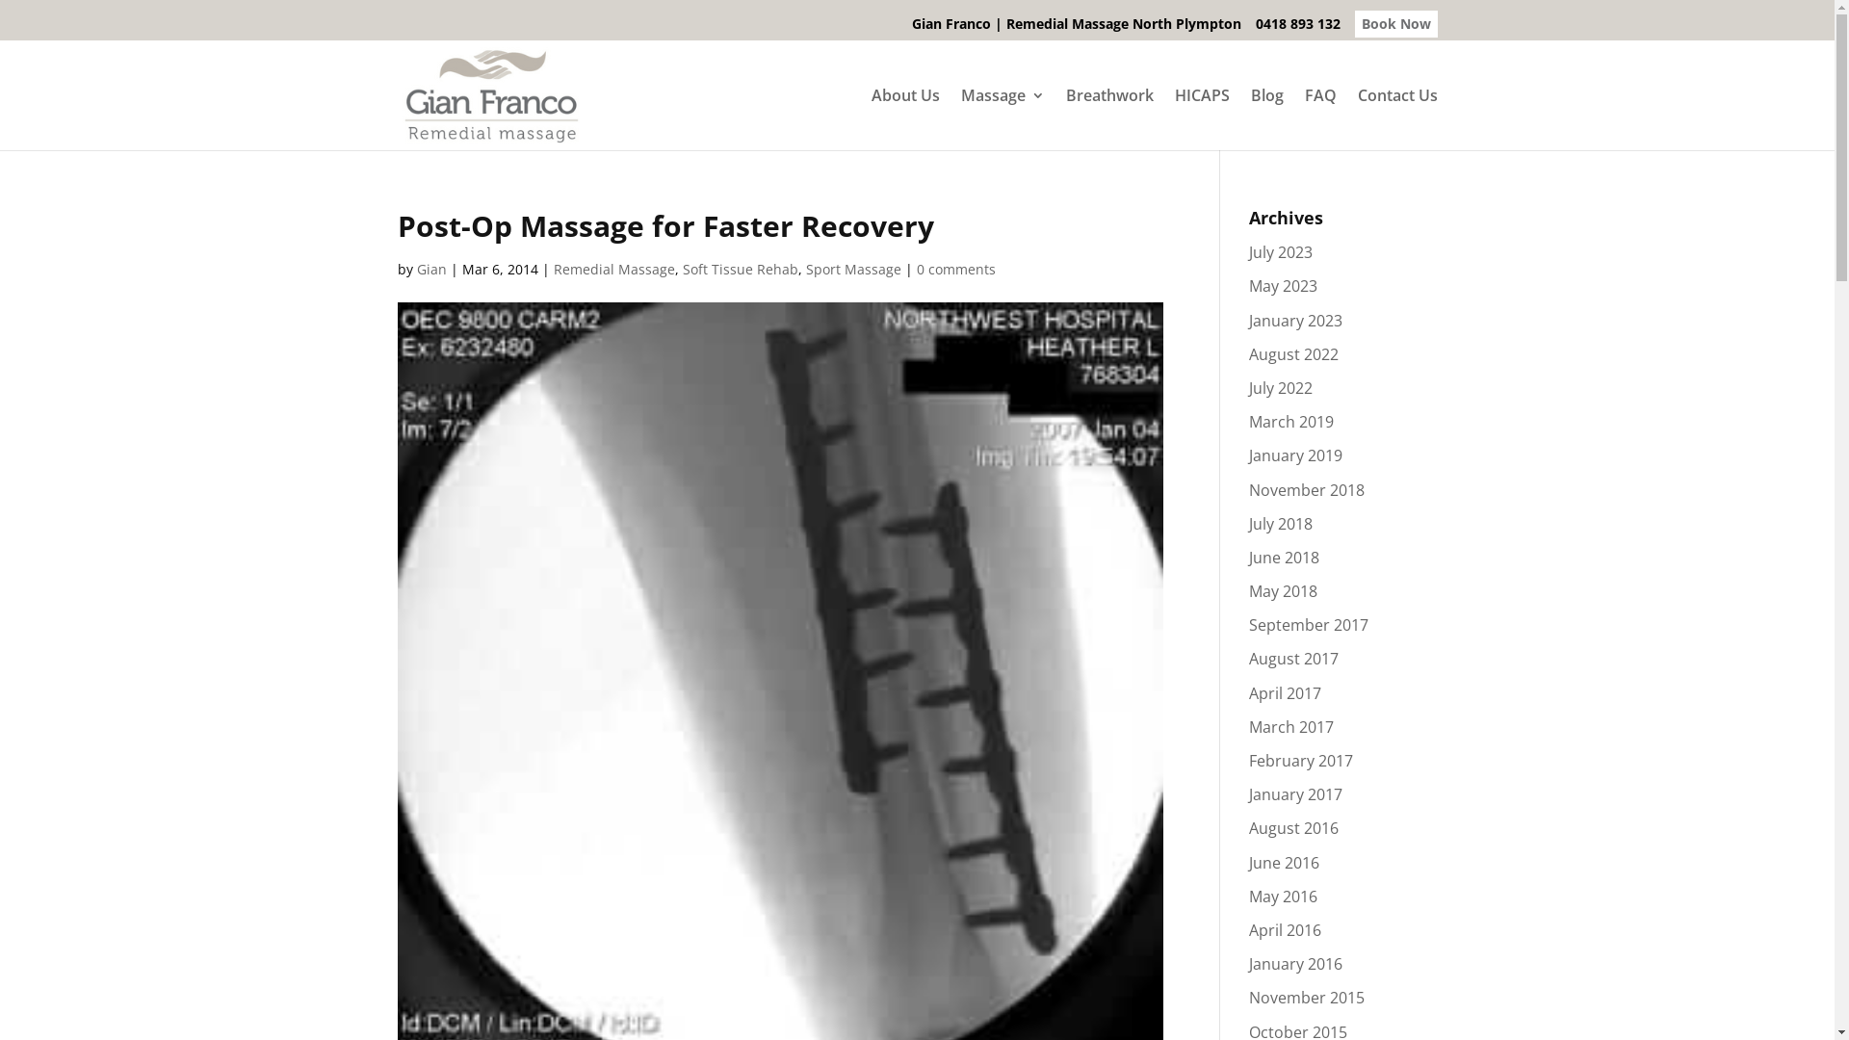  I want to click on Breathwork, so click(1109, 119).